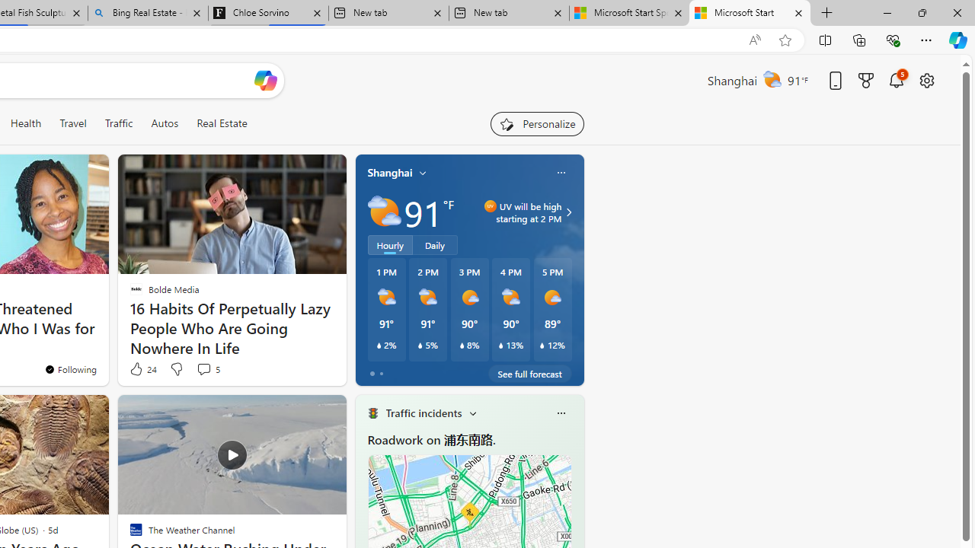 The height and width of the screenshot is (548, 975). What do you see at coordinates (70, 369) in the screenshot?
I see `You're following Newsweek` at bounding box center [70, 369].